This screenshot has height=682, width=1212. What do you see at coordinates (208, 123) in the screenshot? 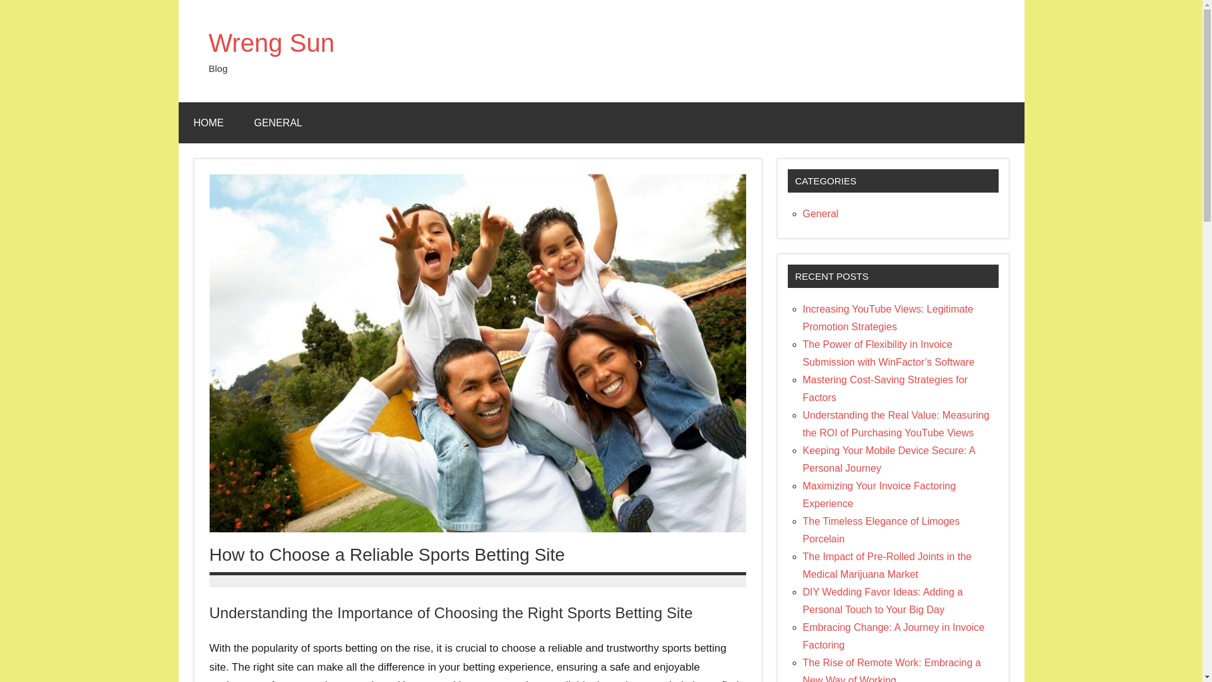
I see `HOME` at bounding box center [208, 123].